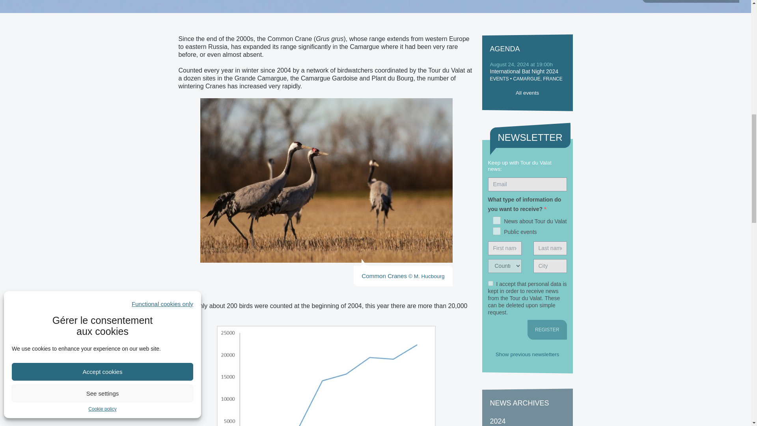  I want to click on Show previous newsletters, so click(528, 354).